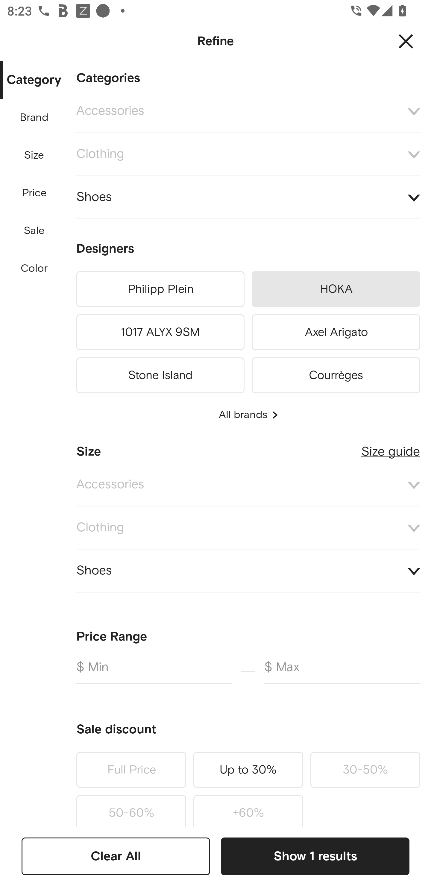 The width and height of the screenshot is (431, 886). Describe the element at coordinates (116, 856) in the screenshot. I see `Clear All` at that location.